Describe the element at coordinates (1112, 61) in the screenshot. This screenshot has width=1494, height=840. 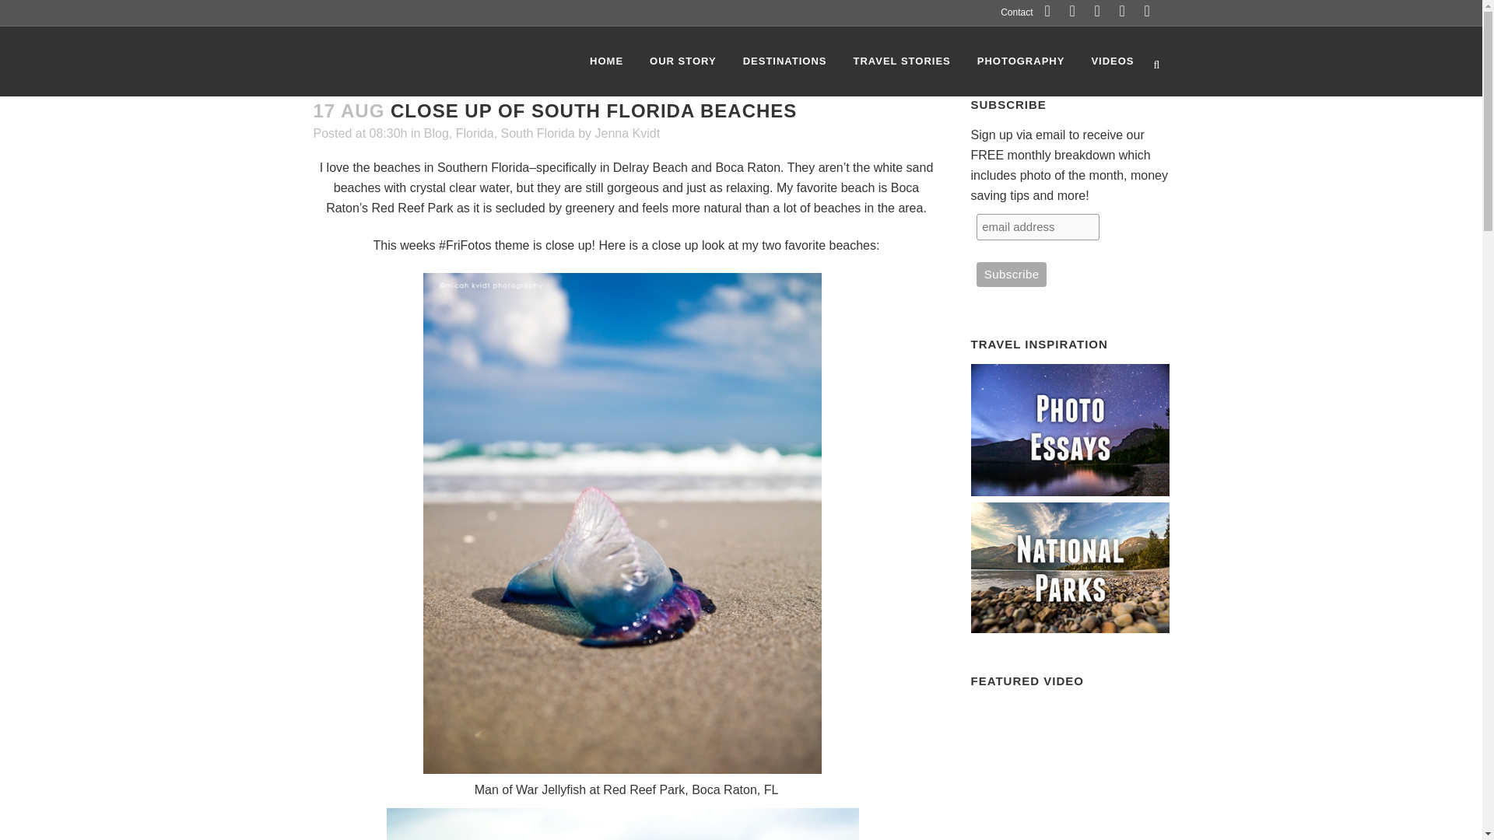
I see `VIDEOS` at that location.